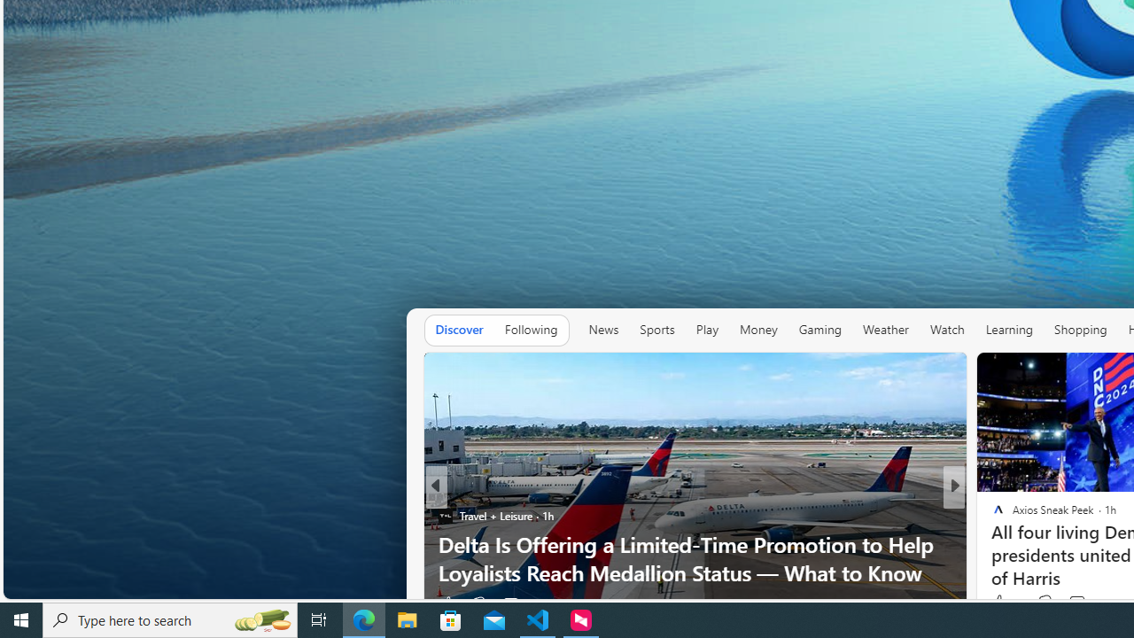  What do you see at coordinates (1008, 330) in the screenshot?
I see `Learning` at bounding box center [1008, 330].